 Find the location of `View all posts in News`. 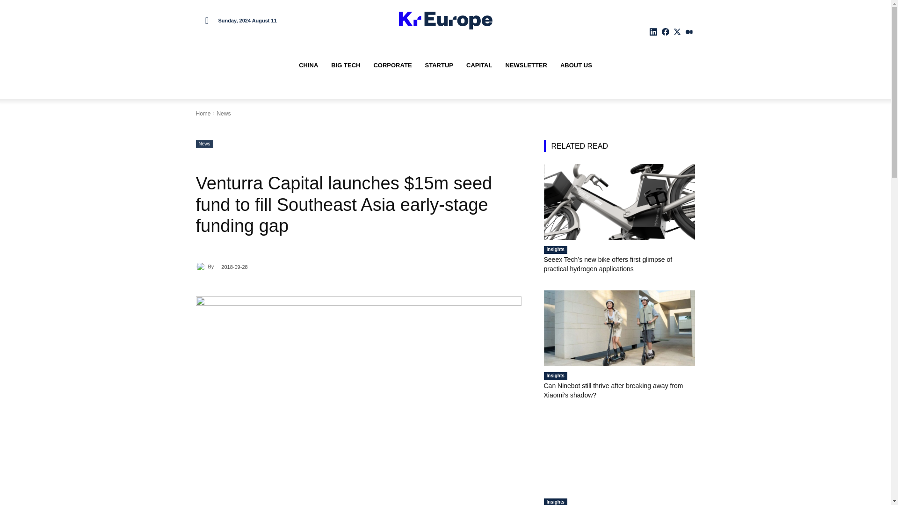

View all posts in News is located at coordinates (224, 113).